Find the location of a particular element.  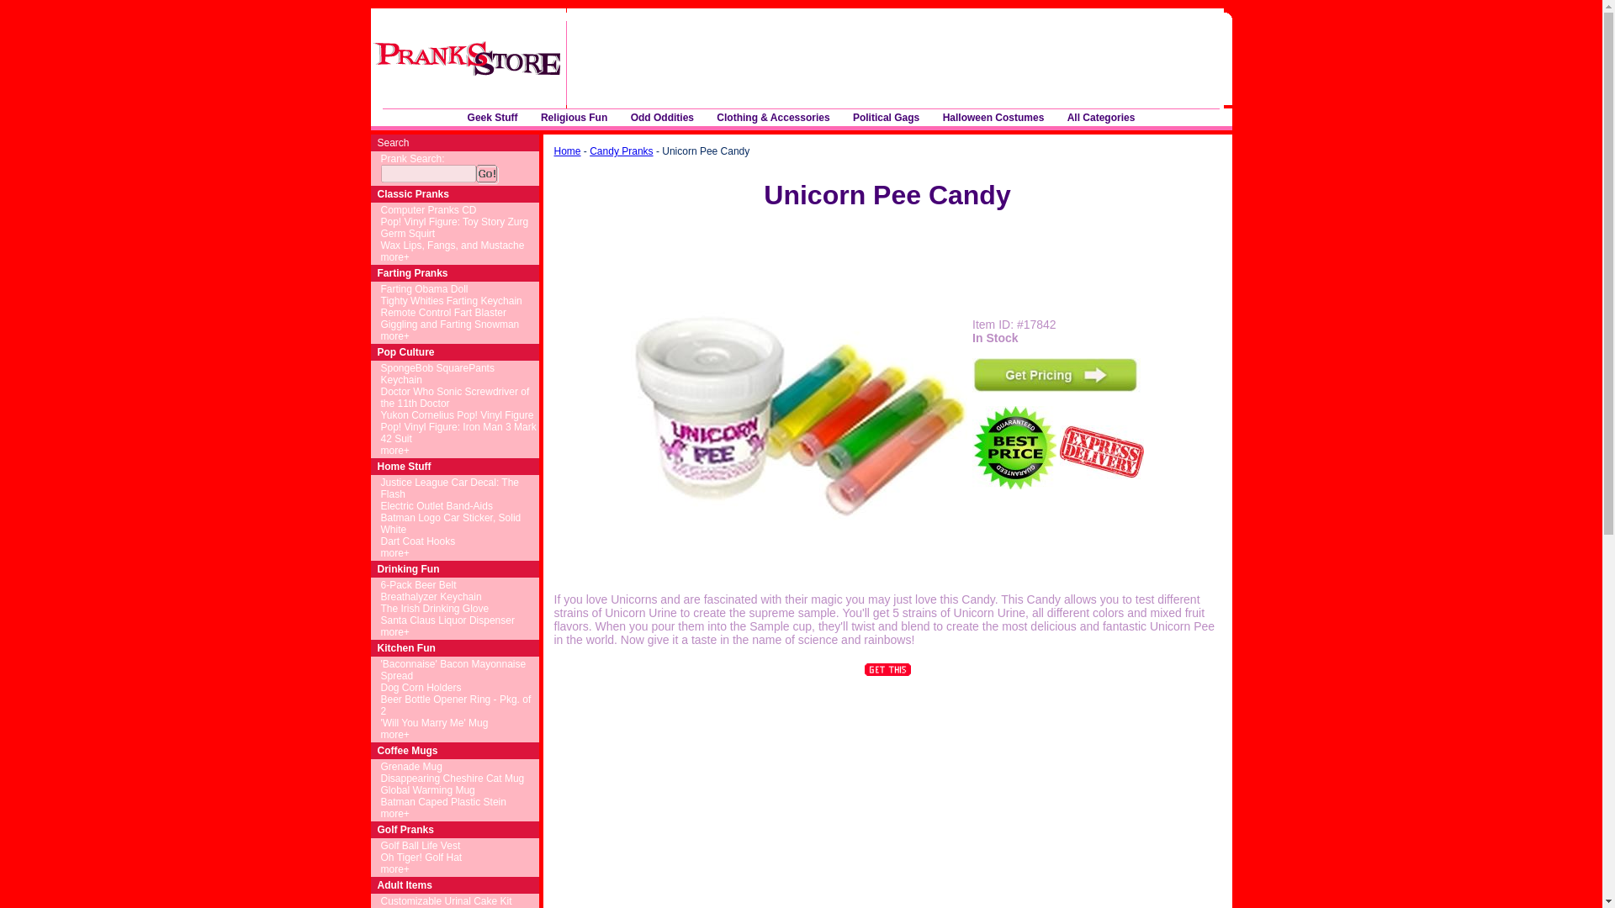

Pop Culture is located at coordinates (405, 351).